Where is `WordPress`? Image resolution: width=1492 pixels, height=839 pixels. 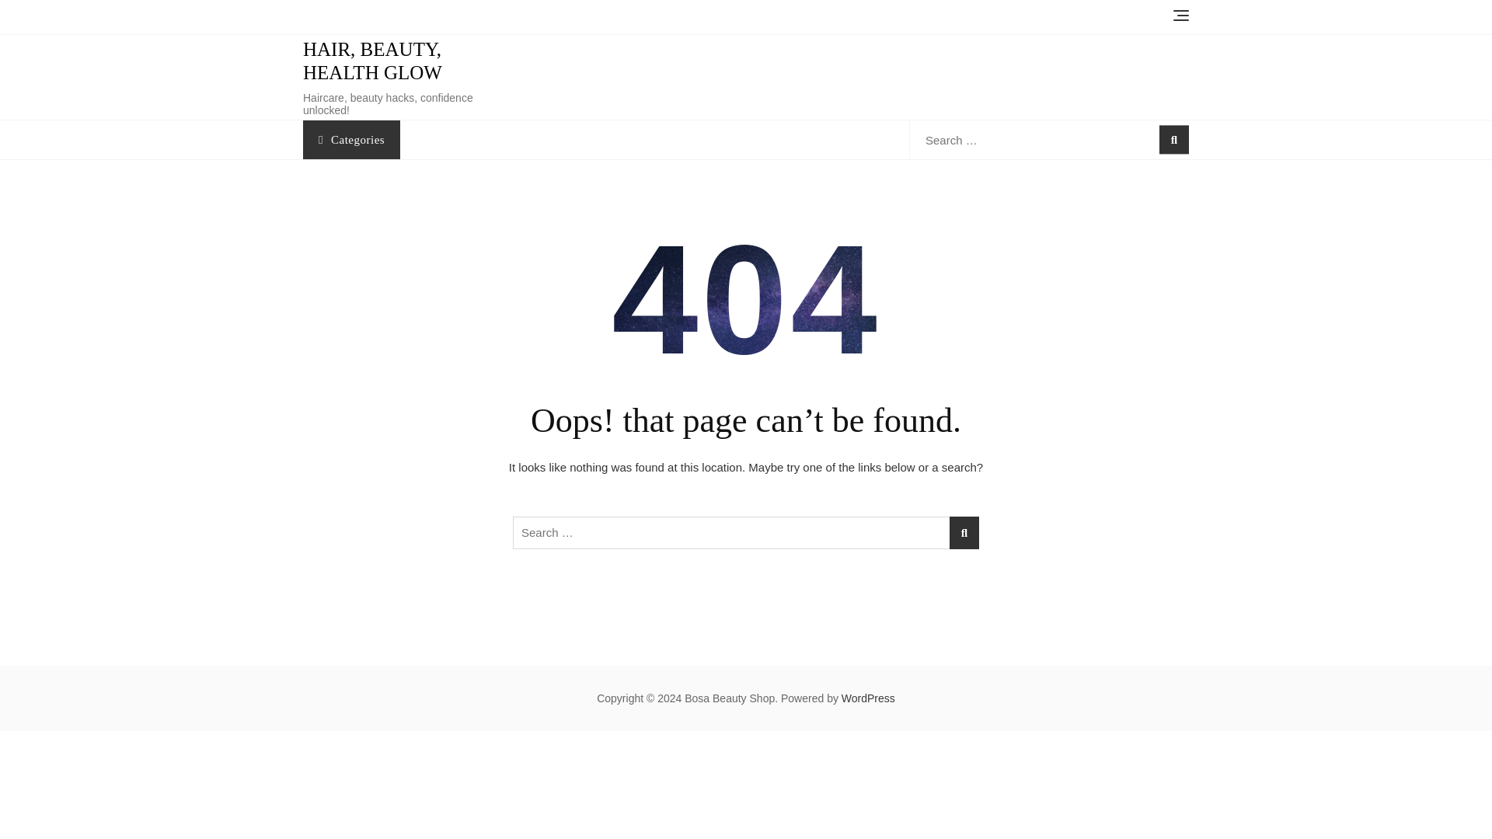
WordPress is located at coordinates (868, 698).